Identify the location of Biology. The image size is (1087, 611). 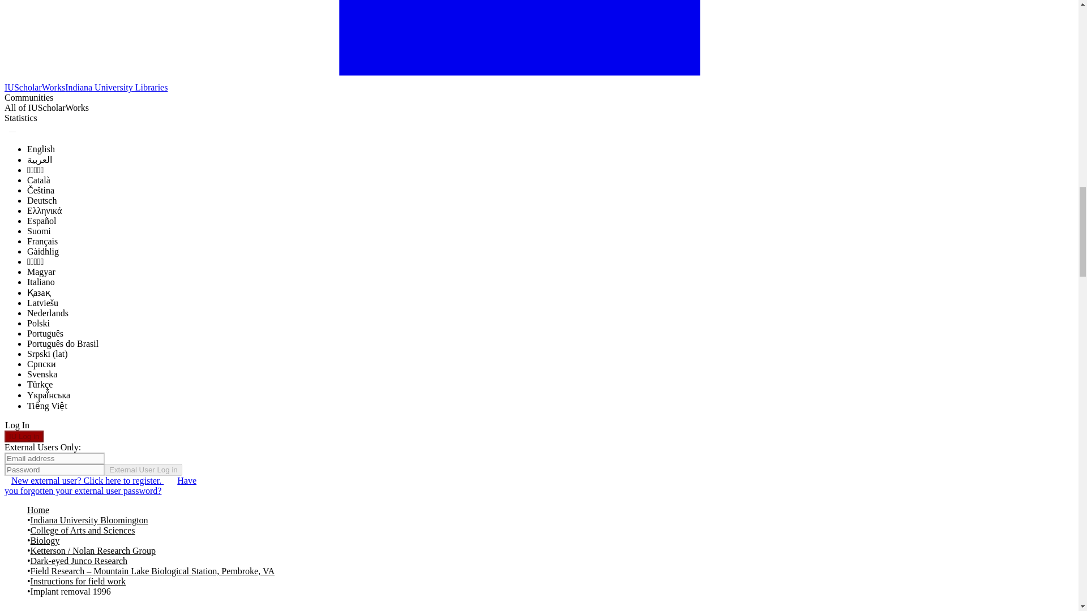
(45, 541).